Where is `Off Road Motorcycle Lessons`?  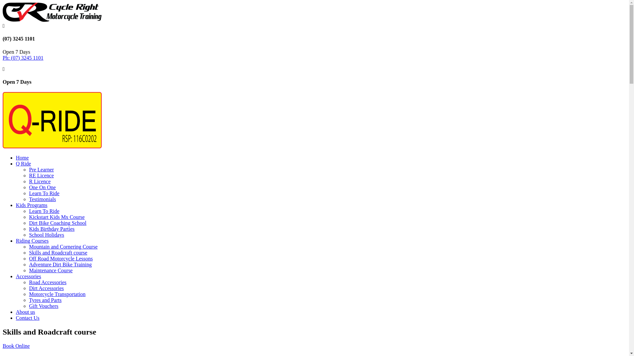 Off Road Motorcycle Lessons is located at coordinates (61, 258).